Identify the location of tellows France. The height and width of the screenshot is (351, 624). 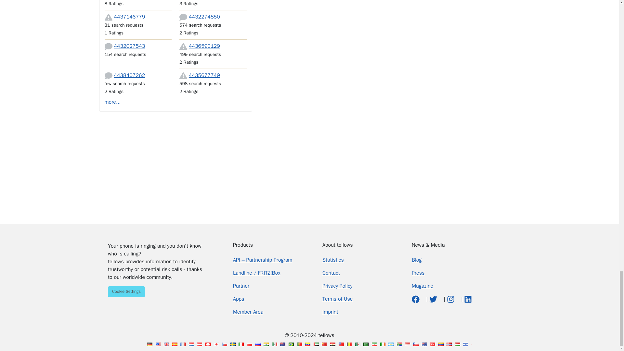
(183, 344).